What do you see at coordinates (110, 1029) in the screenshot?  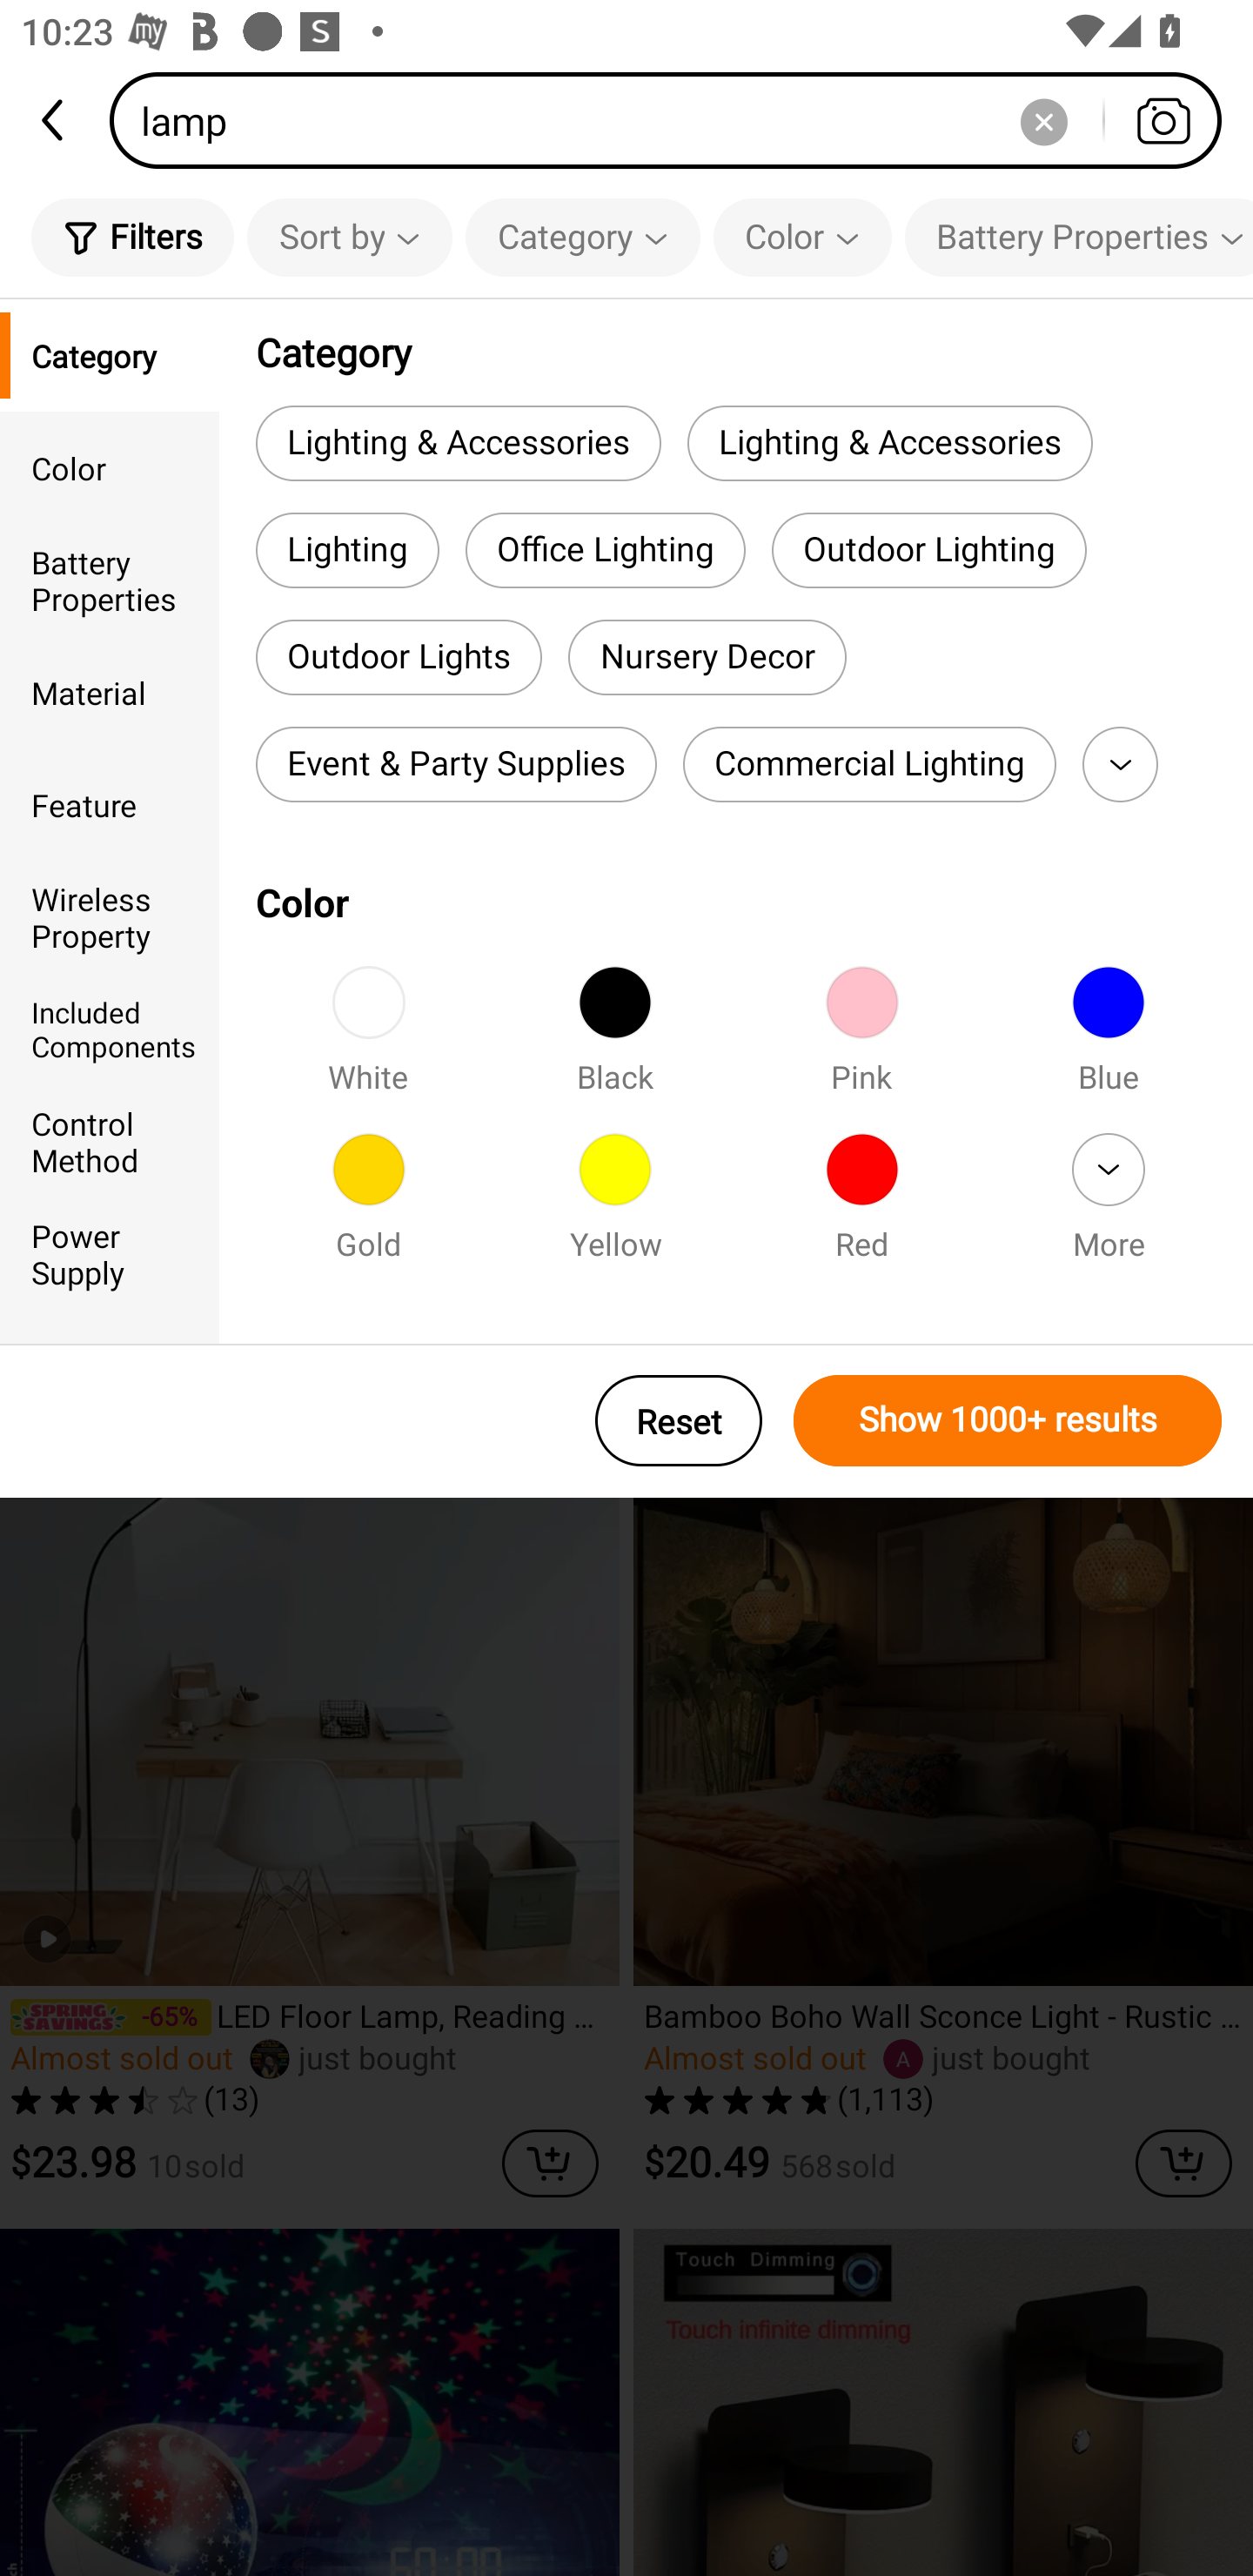 I see `Included Components` at bounding box center [110, 1029].